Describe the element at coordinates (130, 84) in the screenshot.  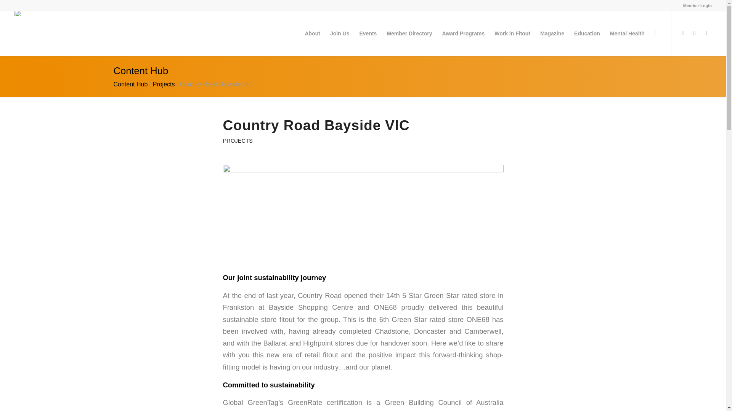
I see `Content Hub` at that location.